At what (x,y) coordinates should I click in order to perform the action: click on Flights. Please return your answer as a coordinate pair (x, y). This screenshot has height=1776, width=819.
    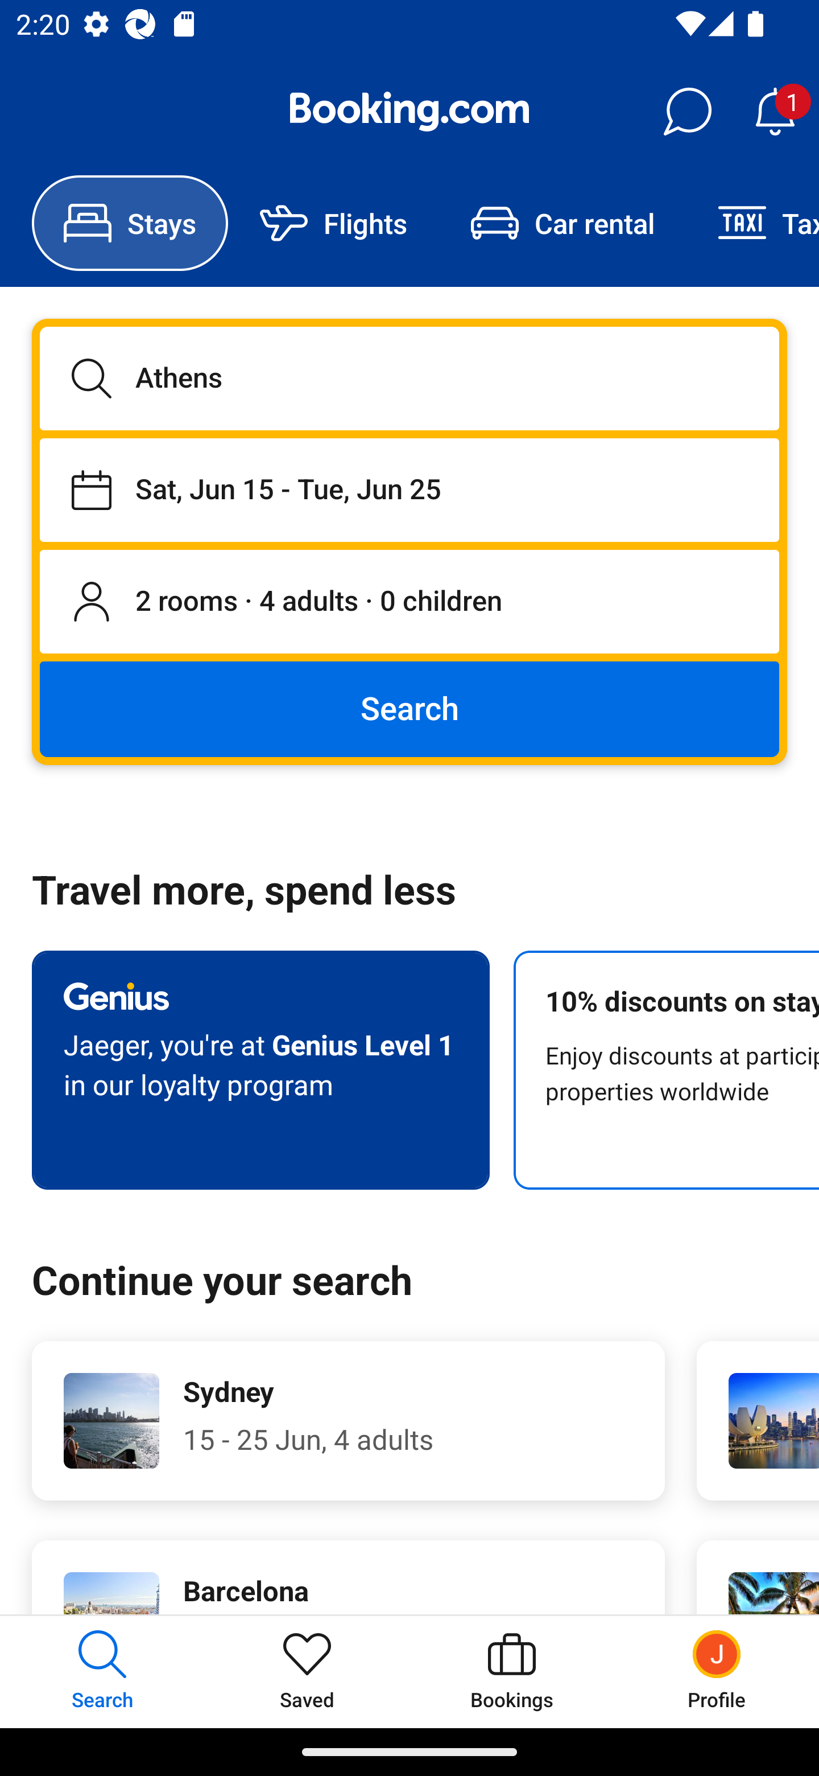
    Looking at the image, I should click on (333, 223).